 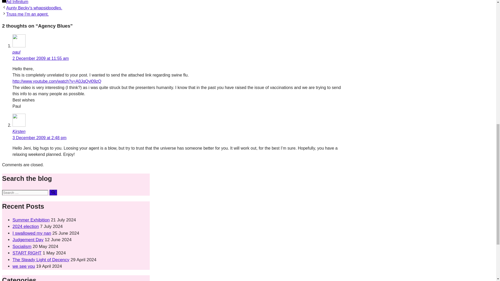 What do you see at coordinates (26, 226) in the screenshot?
I see `2024 election` at bounding box center [26, 226].